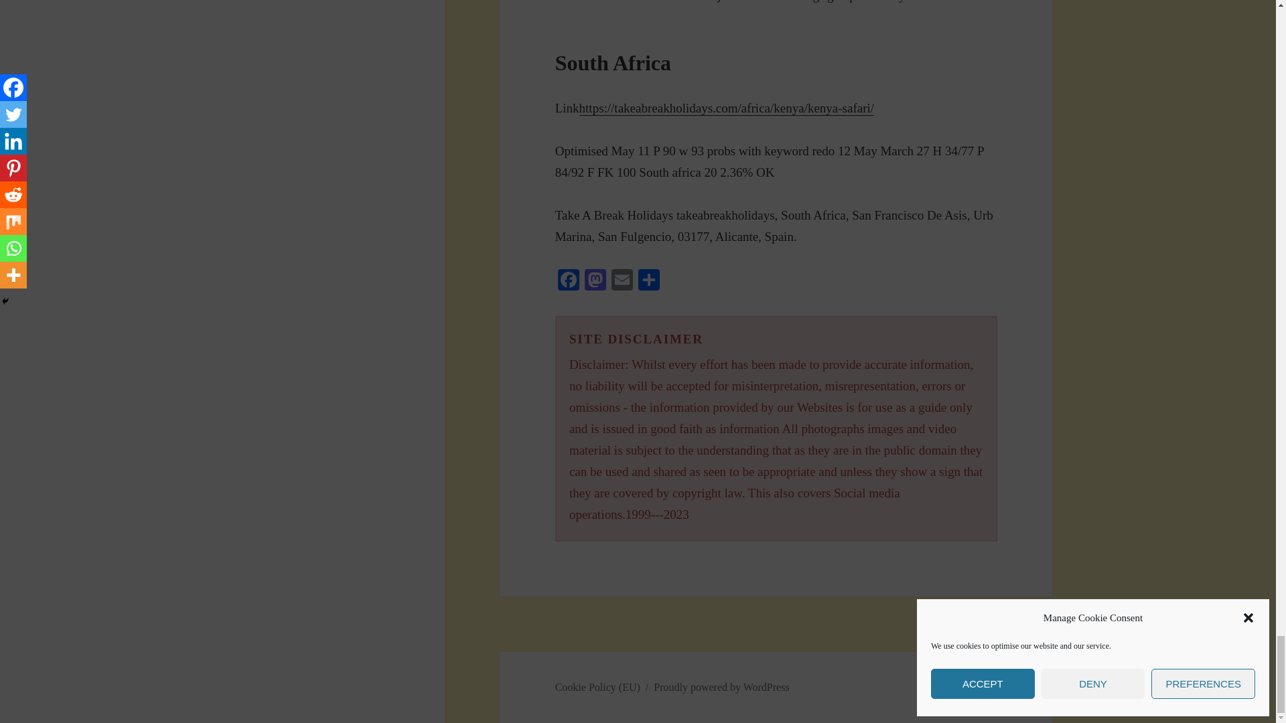 This screenshot has height=723, width=1286. What do you see at coordinates (569, 281) in the screenshot?
I see `Facebook` at bounding box center [569, 281].